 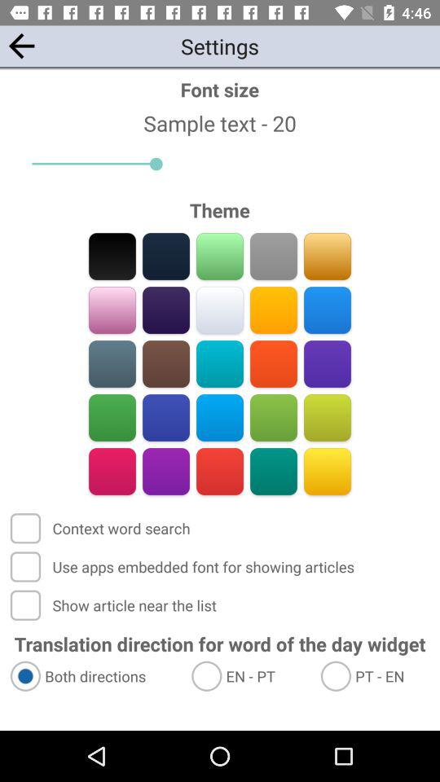 What do you see at coordinates (274, 363) in the screenshot?
I see `orange theme color` at bounding box center [274, 363].